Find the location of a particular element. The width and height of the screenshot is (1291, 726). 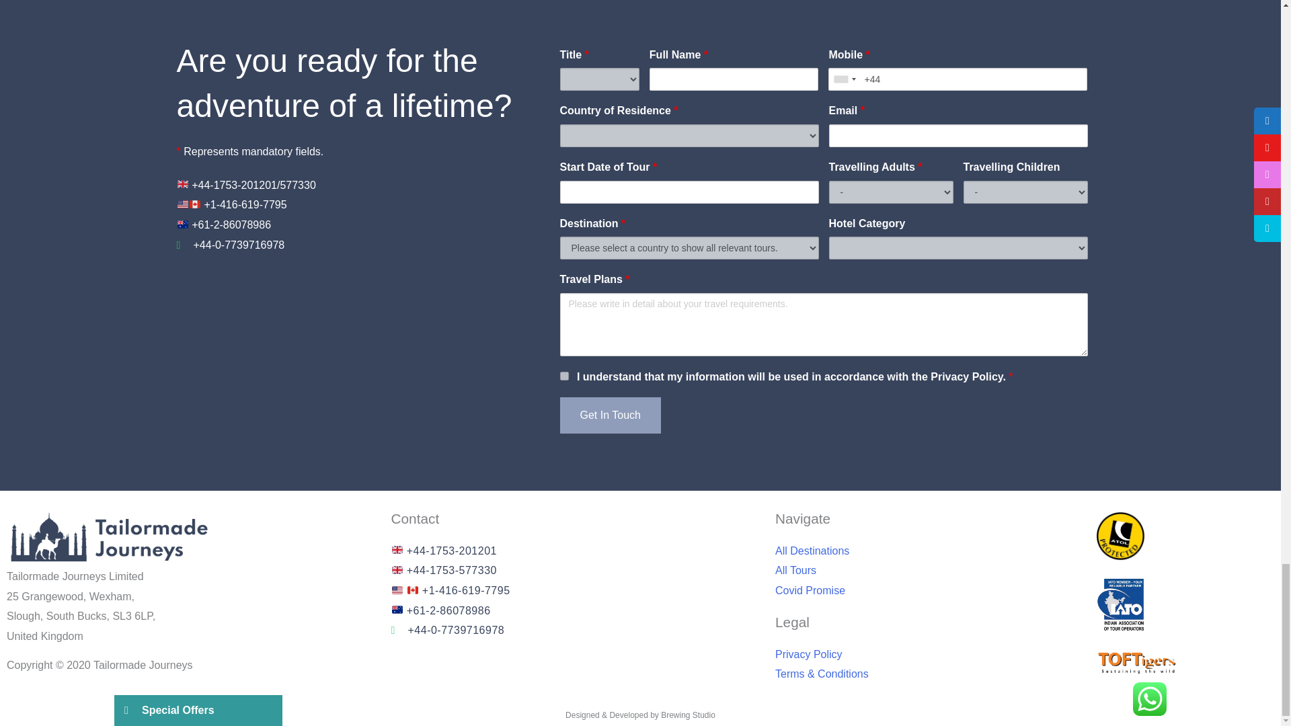

1 is located at coordinates (563, 375).